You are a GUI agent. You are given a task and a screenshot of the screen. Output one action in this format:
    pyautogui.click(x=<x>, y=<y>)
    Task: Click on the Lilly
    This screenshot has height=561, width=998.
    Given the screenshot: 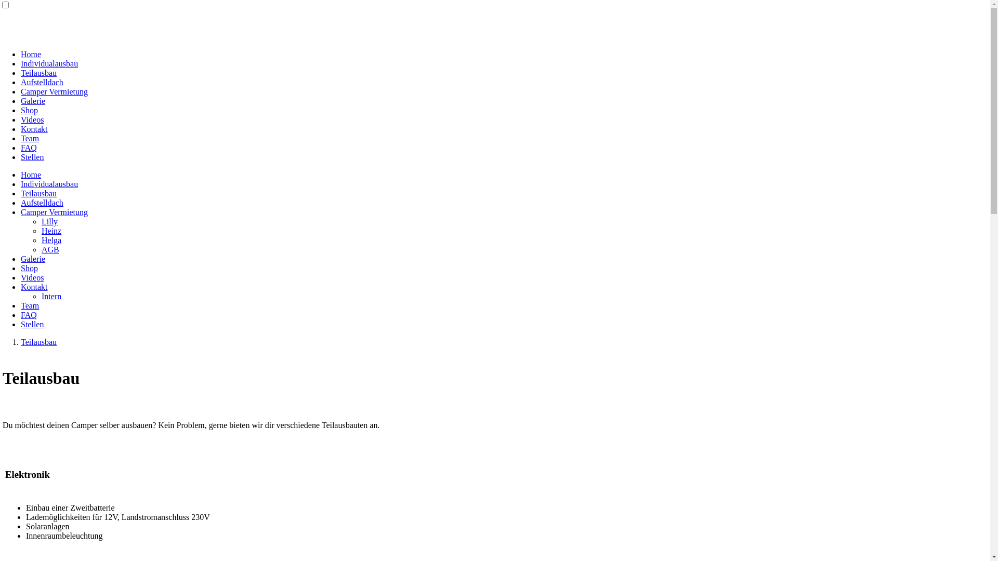 What is the action you would take?
    pyautogui.click(x=50, y=221)
    